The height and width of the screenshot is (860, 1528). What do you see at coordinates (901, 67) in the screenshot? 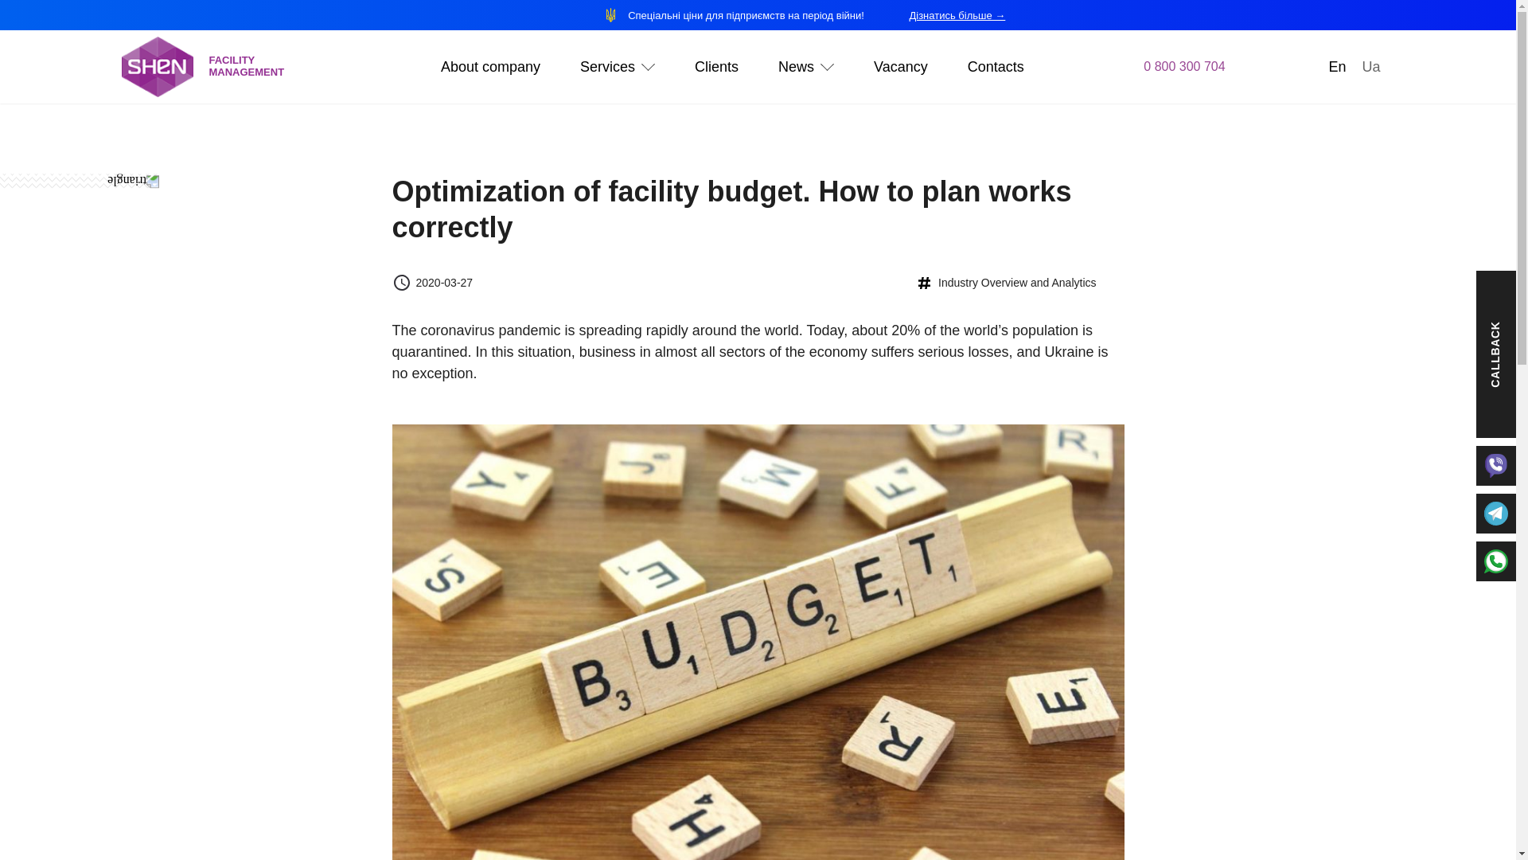
I see `News` at bounding box center [901, 67].